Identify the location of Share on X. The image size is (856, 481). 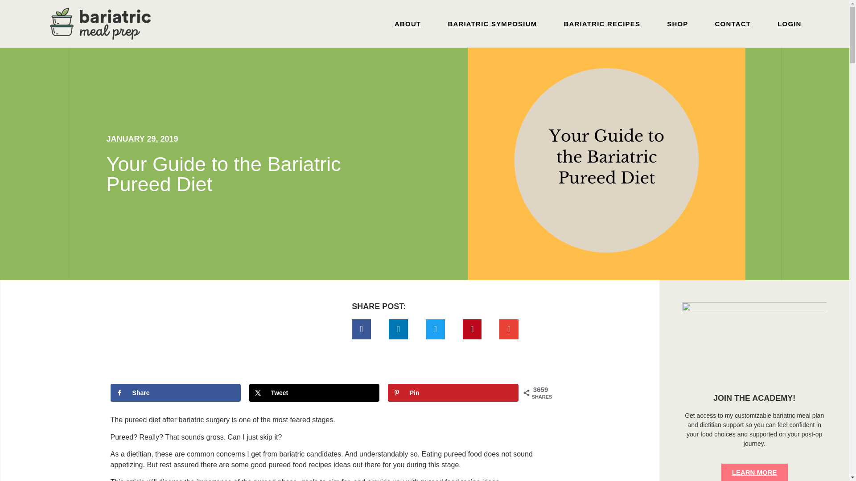
(314, 392).